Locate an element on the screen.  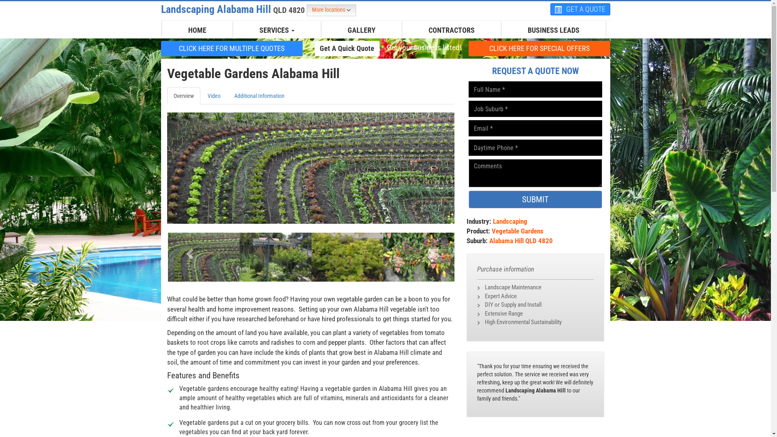
CLICK HERE FOR SPECIAL OFFERS is located at coordinates (539, 49).